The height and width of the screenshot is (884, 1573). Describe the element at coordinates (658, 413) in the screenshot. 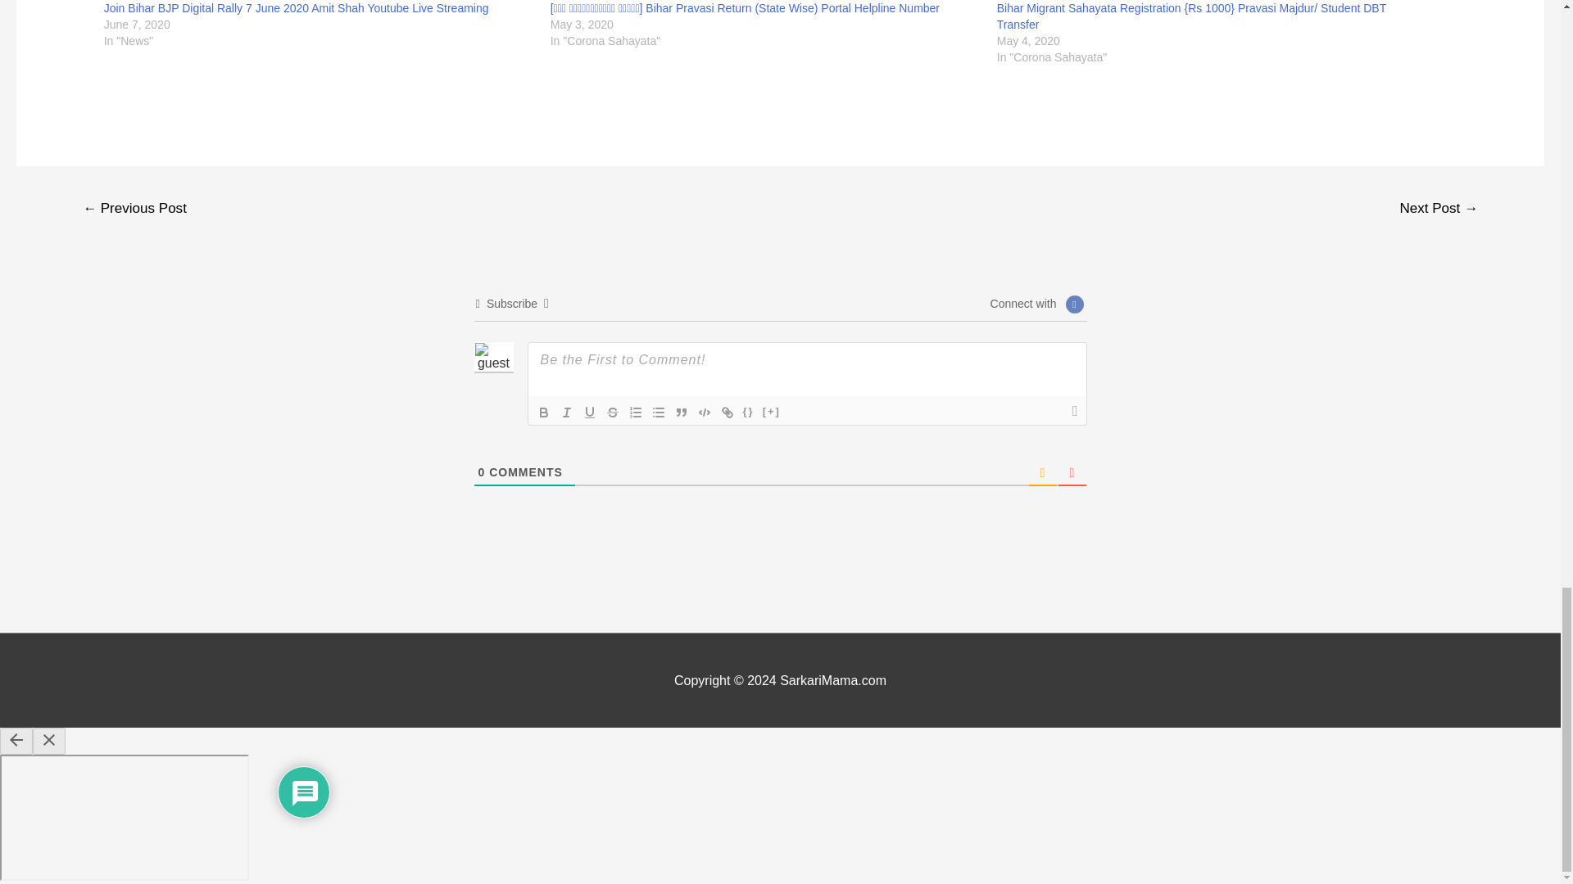

I see `bullet` at that location.